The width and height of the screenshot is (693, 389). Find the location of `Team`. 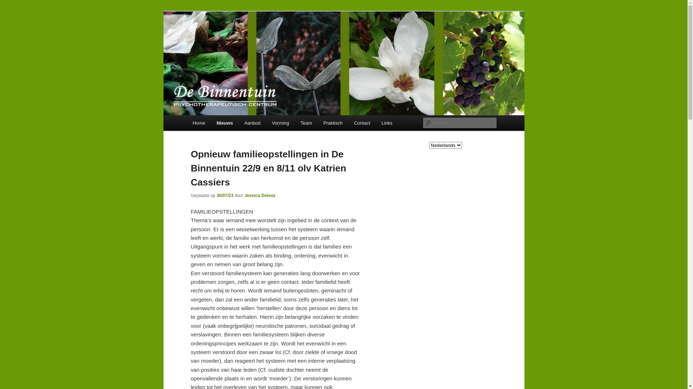

Team is located at coordinates (306, 123).